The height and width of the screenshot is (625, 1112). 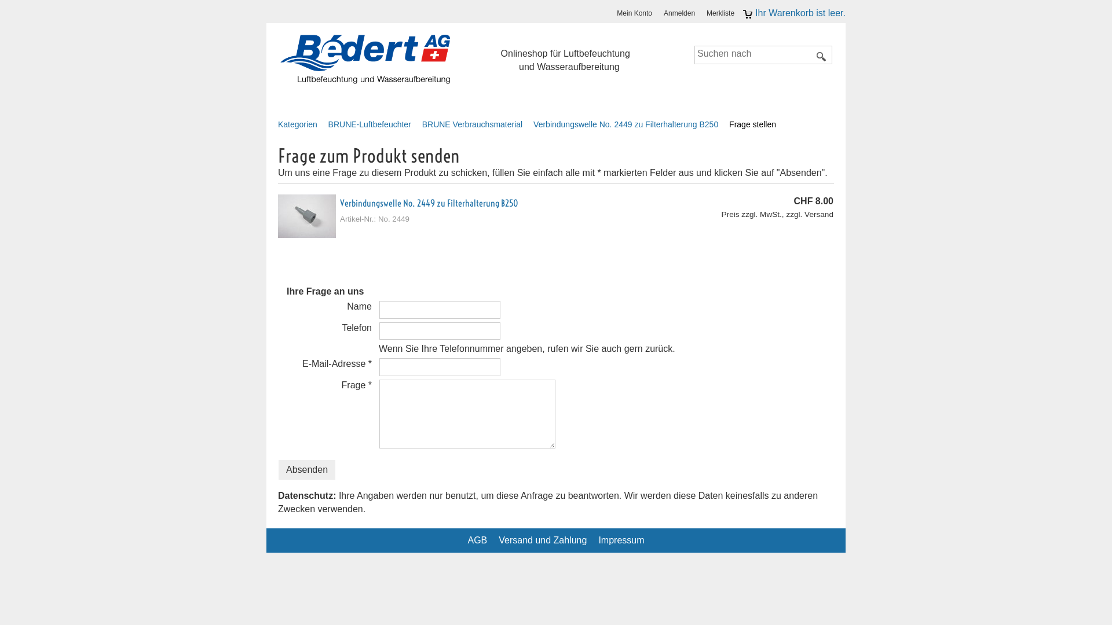 I want to click on BRUNE-Luftbefeuchter, so click(x=374, y=124).